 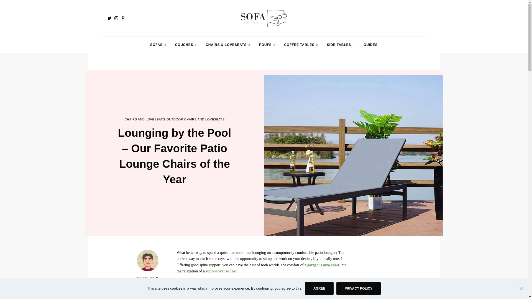 What do you see at coordinates (521, 288) in the screenshot?
I see `No` at bounding box center [521, 288].